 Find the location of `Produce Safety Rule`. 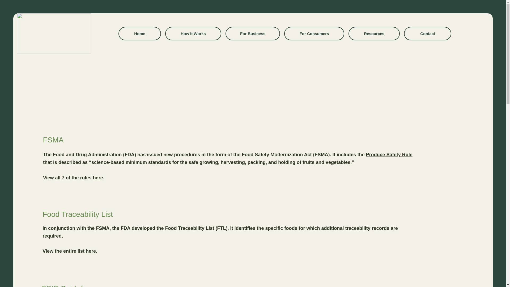

Produce Safety Rule is located at coordinates (389, 155).